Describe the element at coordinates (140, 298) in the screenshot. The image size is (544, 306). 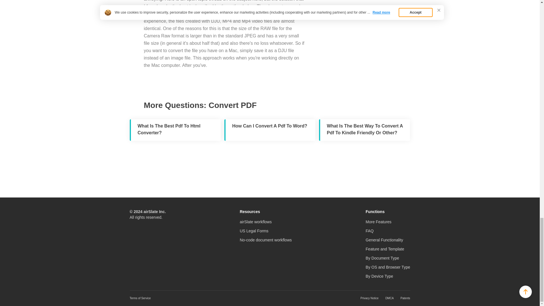
I see `Terms of Service` at that location.